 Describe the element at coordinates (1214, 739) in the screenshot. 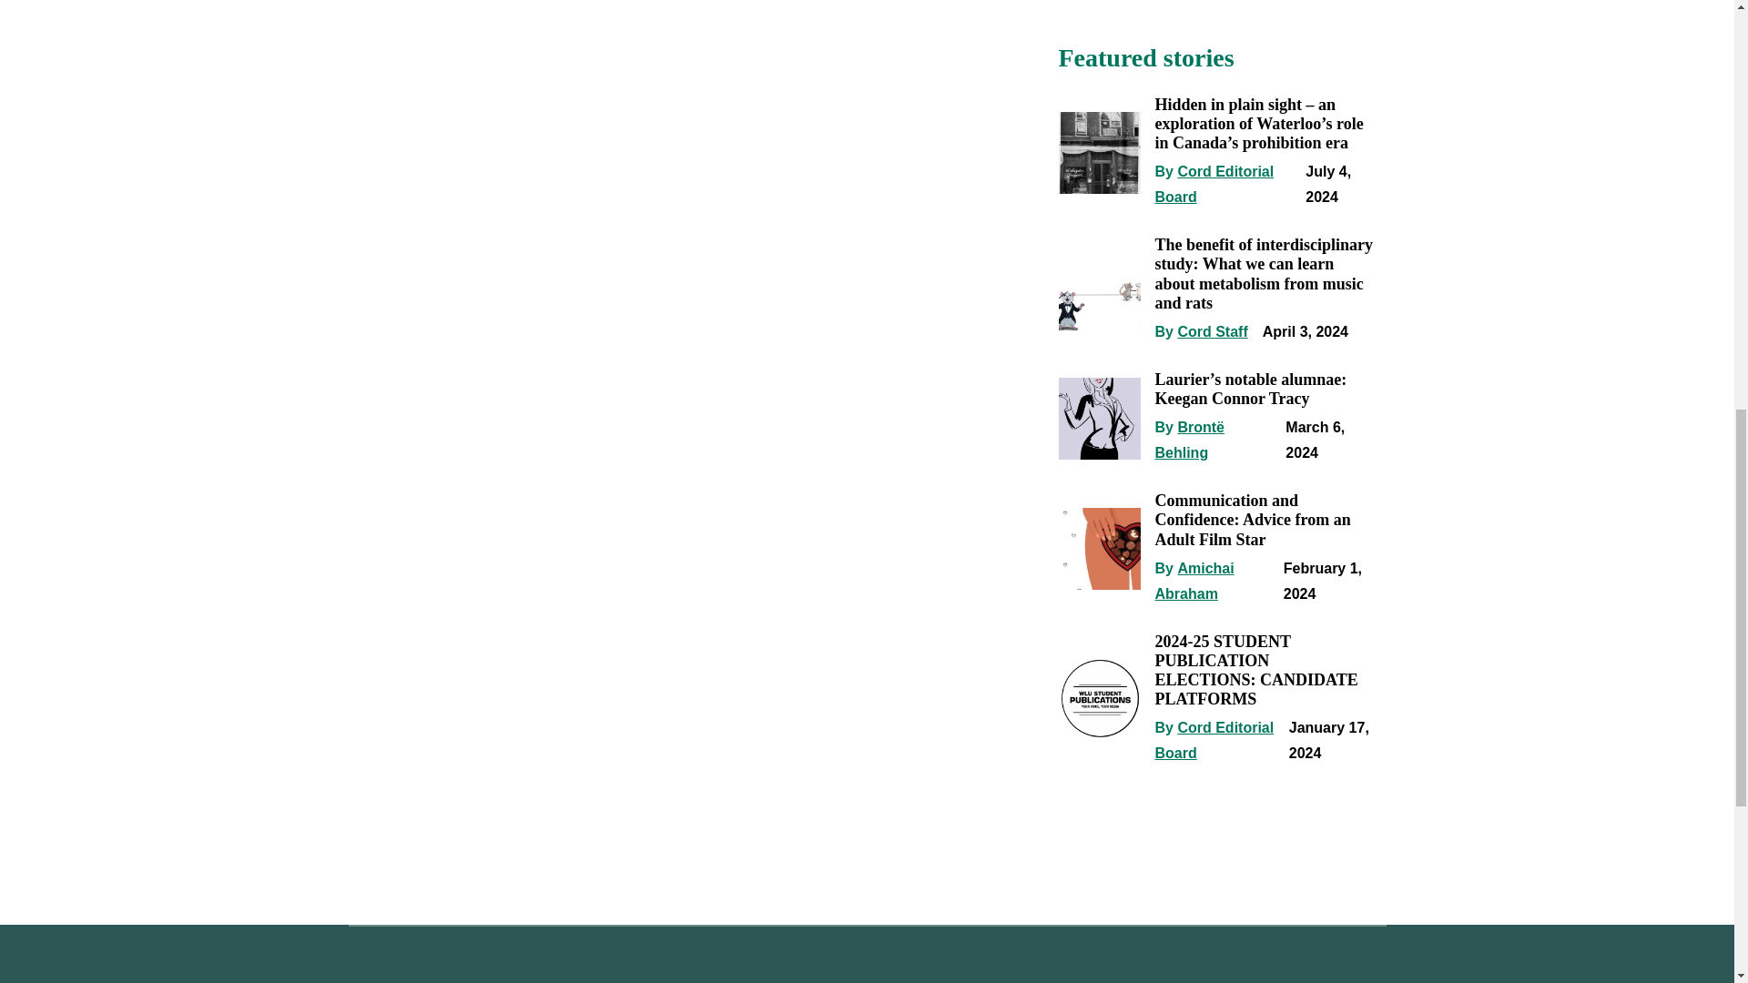

I see `Posts by Cord Editorial Board` at that location.